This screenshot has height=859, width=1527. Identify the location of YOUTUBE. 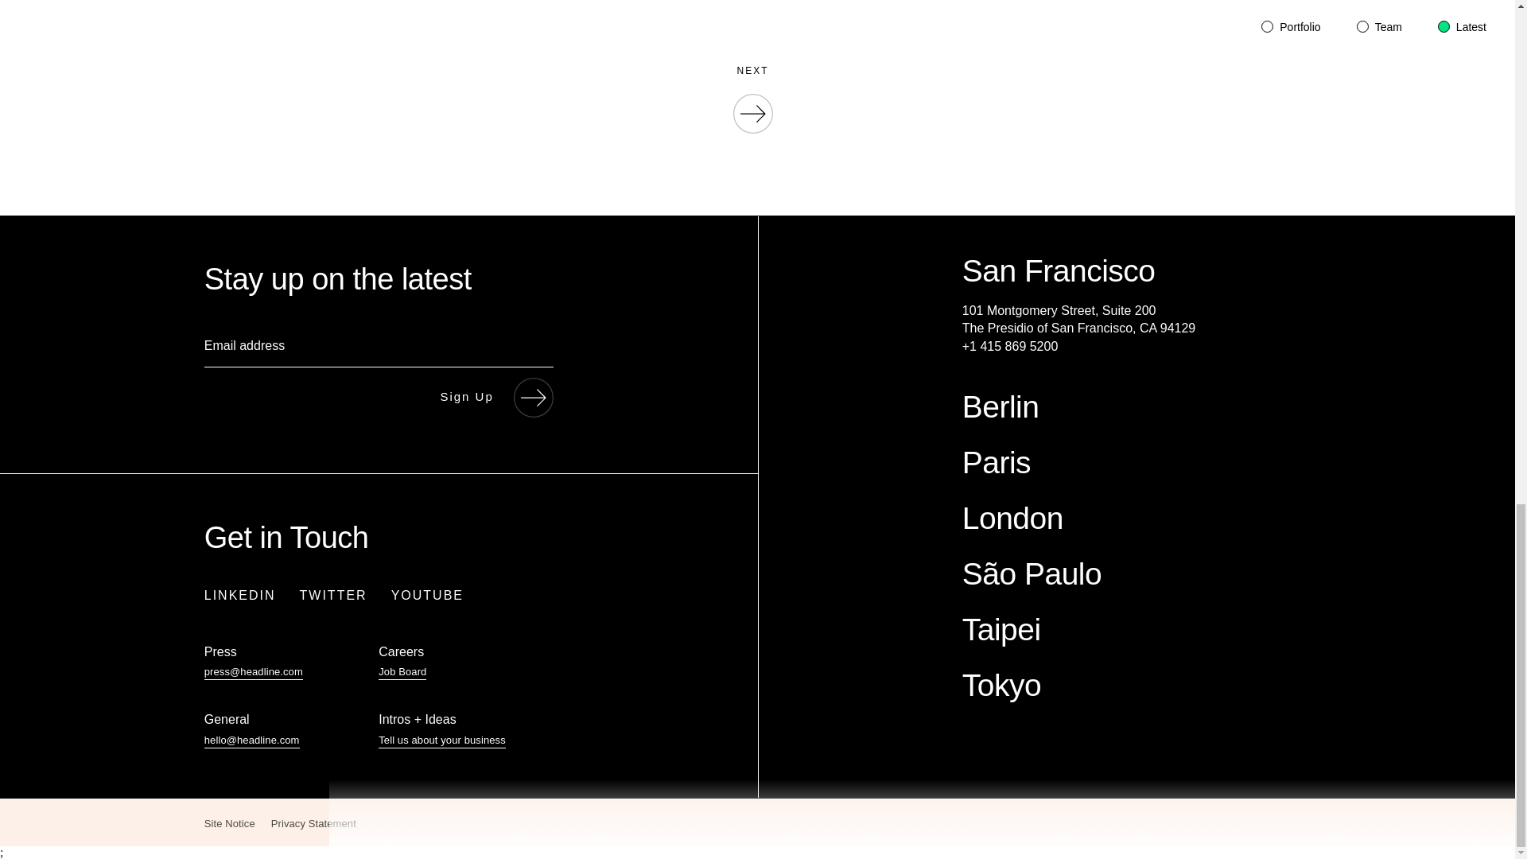
(427, 595).